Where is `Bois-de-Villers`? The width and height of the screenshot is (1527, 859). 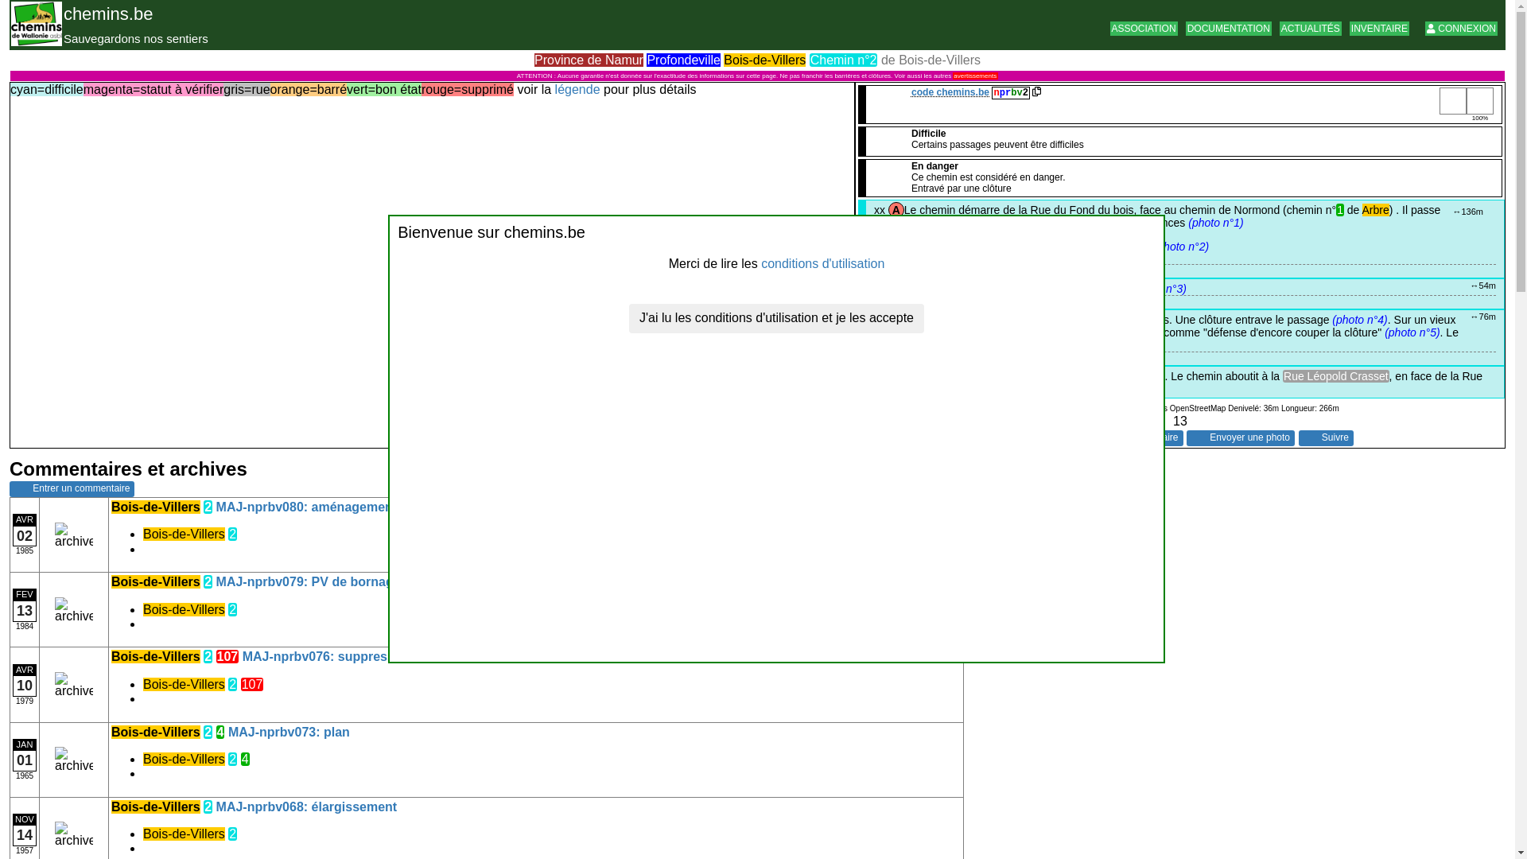
Bois-de-Villers is located at coordinates (185, 684).